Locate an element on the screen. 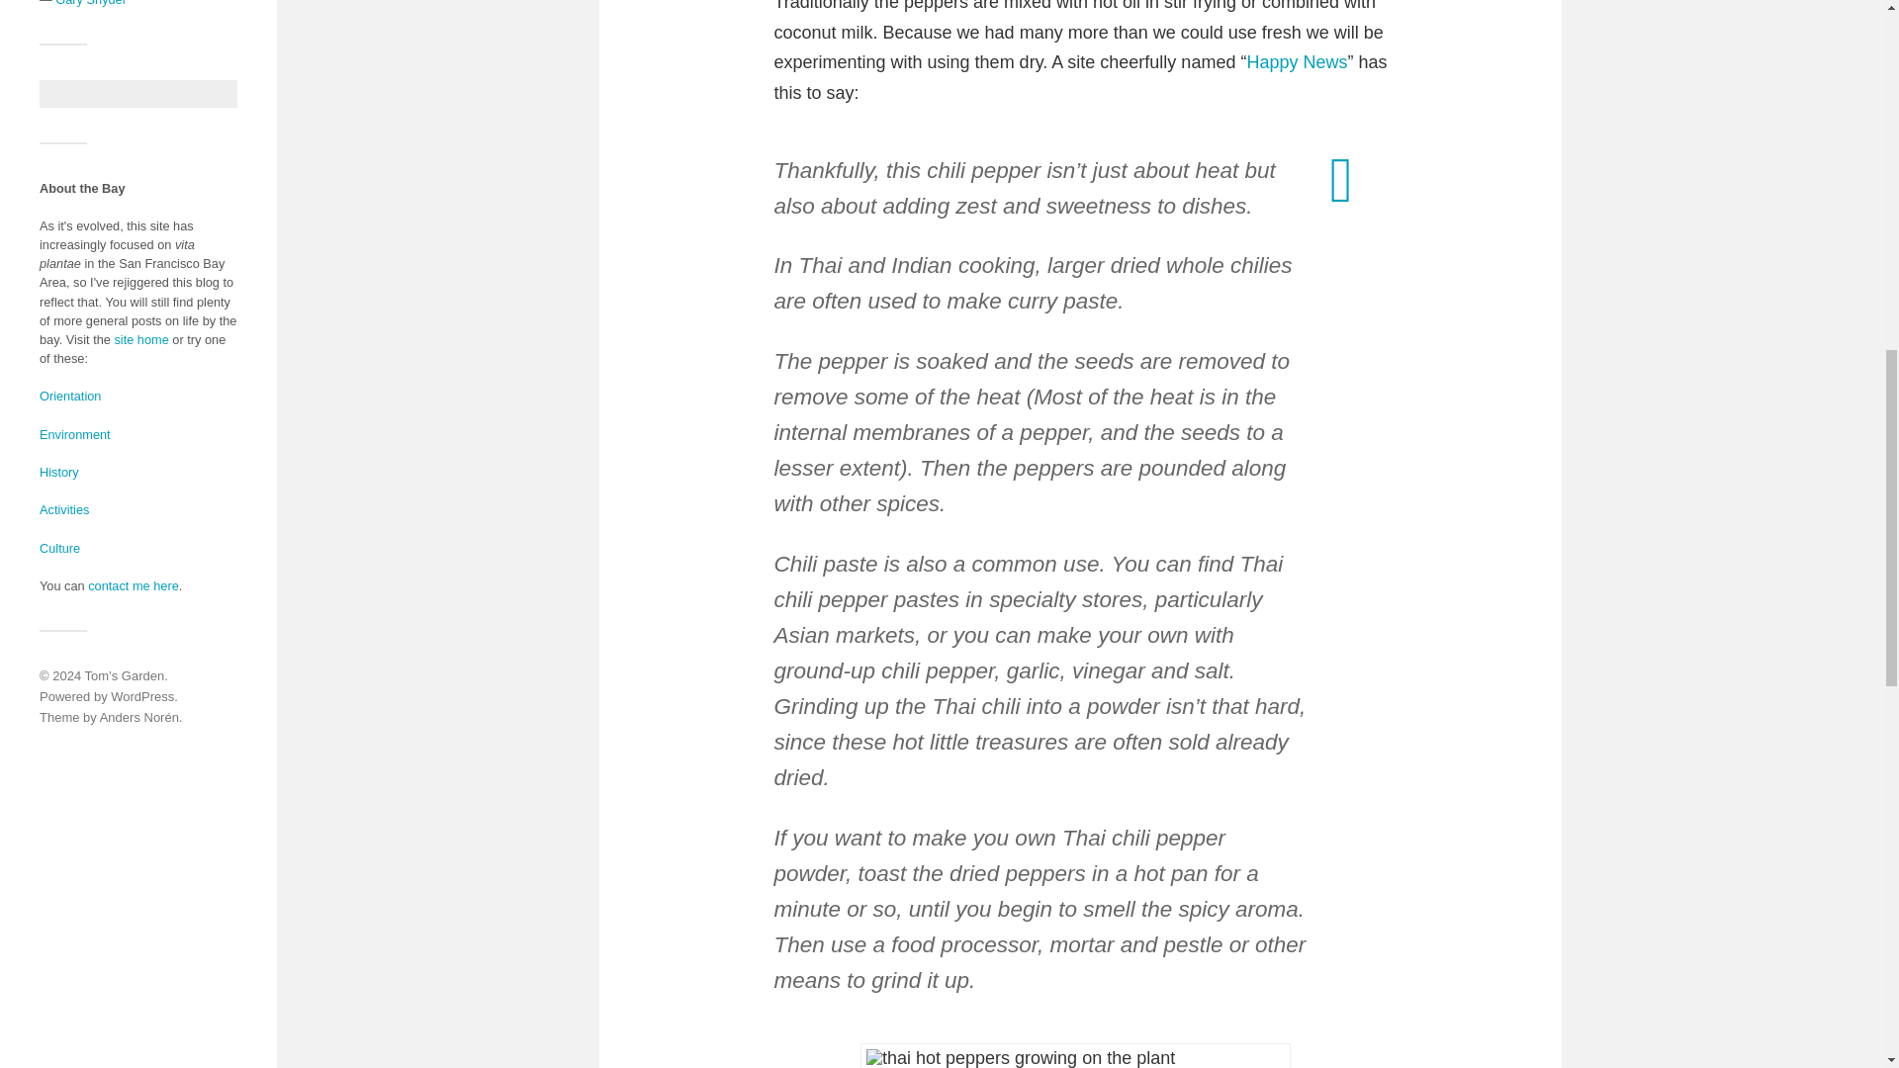 The height and width of the screenshot is (1068, 1899). Culture is located at coordinates (59, 548).